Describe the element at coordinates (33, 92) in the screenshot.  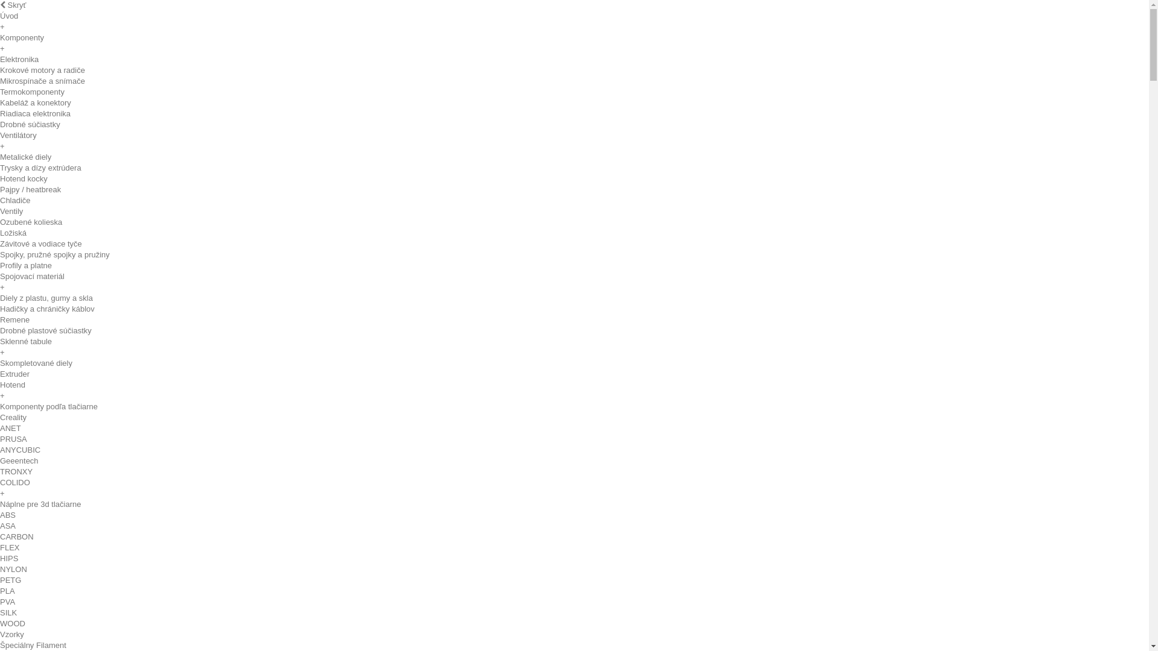
I see `Termokomponenty` at that location.